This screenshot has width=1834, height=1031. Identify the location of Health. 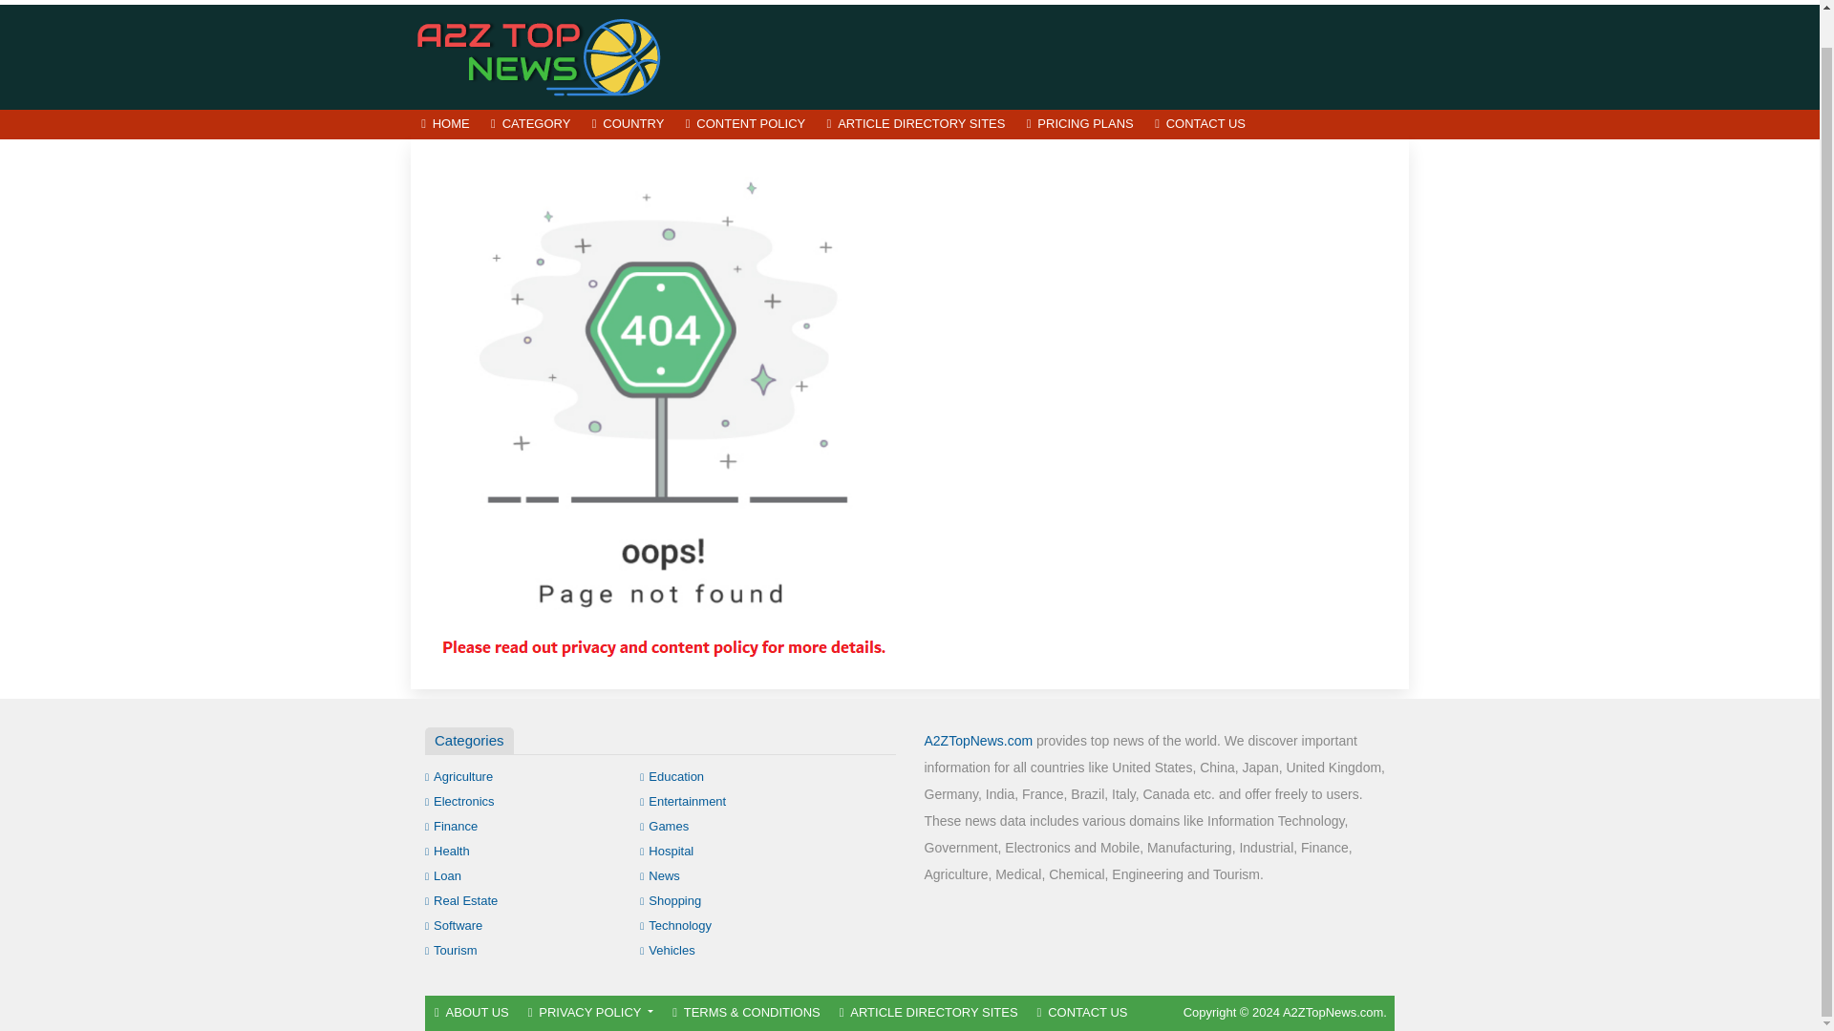
(447, 851).